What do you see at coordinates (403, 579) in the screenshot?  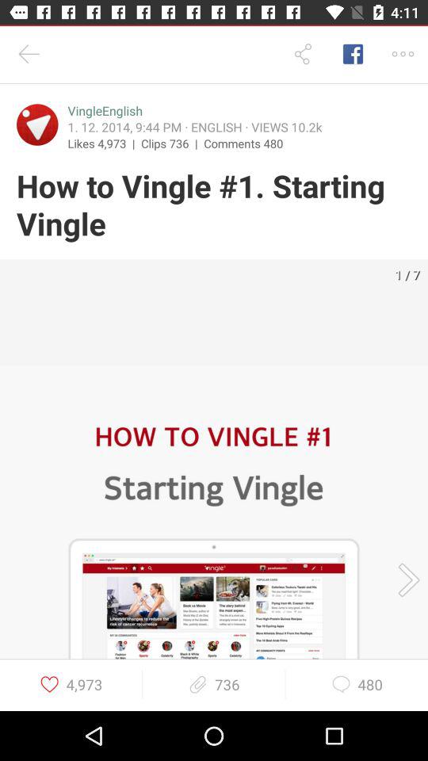 I see `click the item below 1 / 7 item` at bounding box center [403, 579].